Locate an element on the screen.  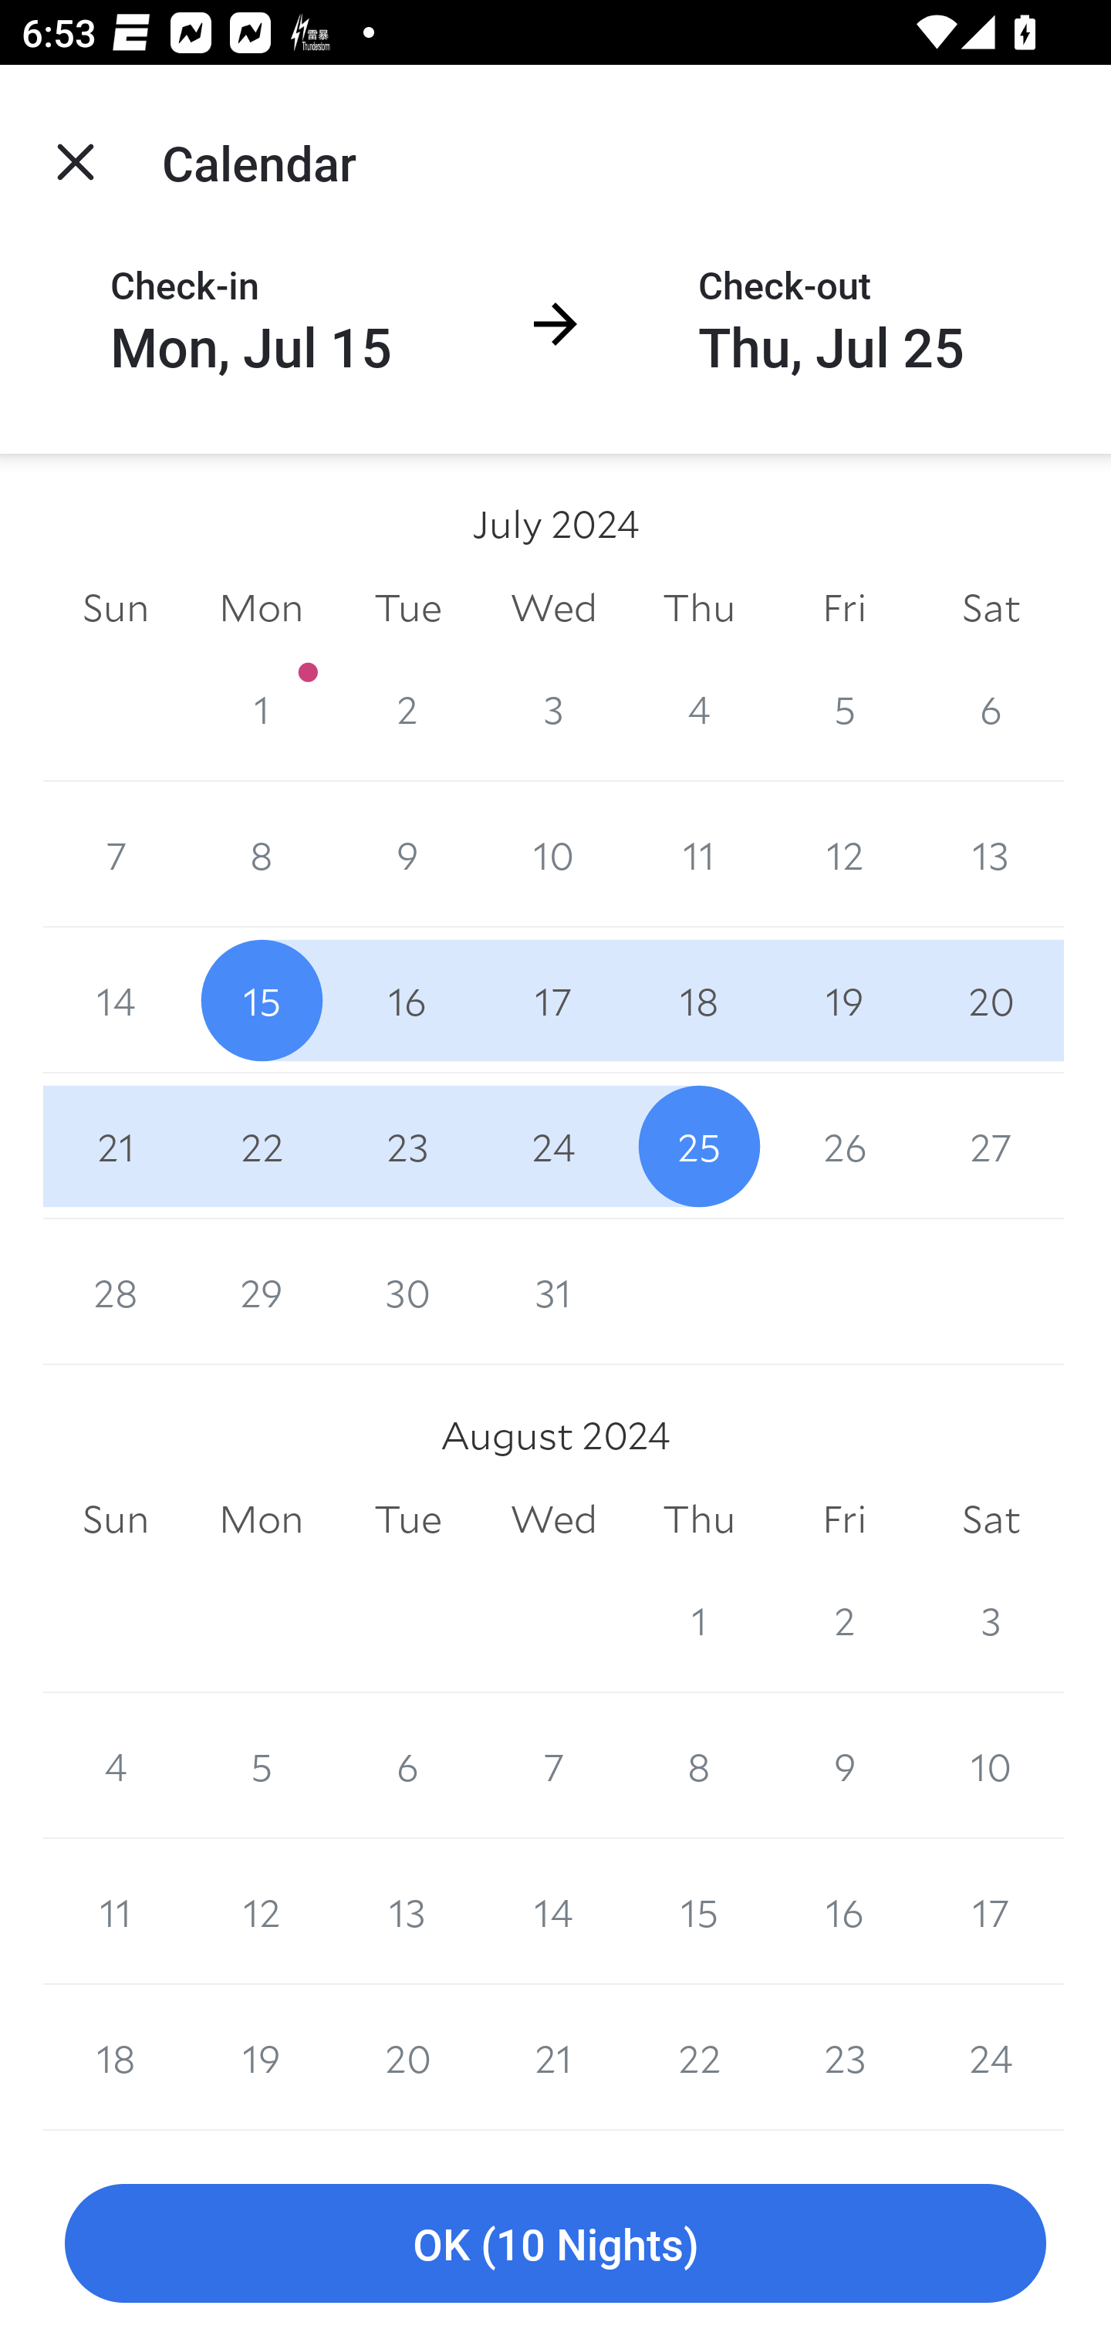
31 31 July 2024 is located at coordinates (554, 1292).